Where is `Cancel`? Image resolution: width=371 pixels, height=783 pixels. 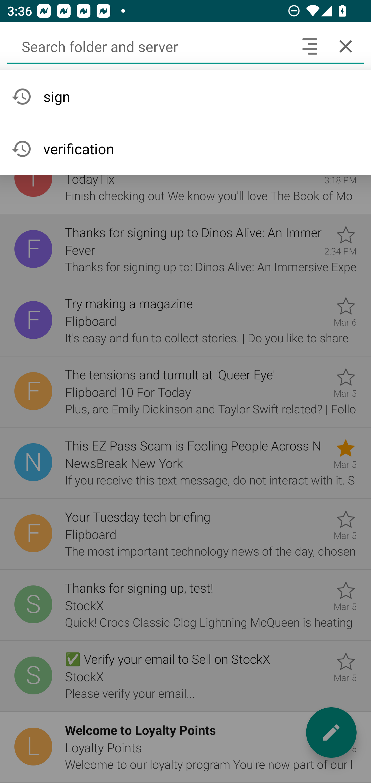
Cancel is located at coordinates (346, 46).